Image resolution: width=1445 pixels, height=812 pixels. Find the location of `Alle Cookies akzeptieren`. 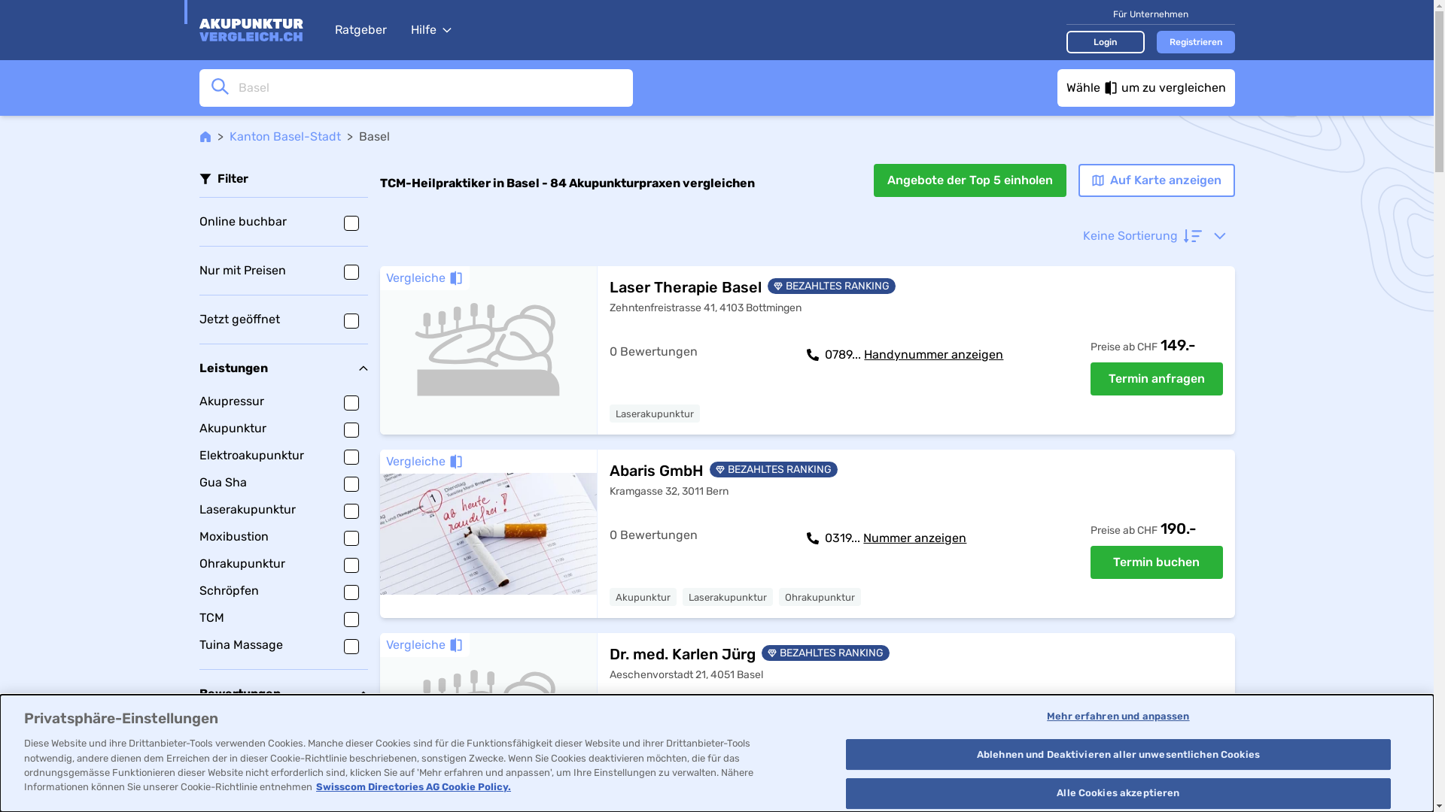

Alle Cookies akzeptieren is located at coordinates (1118, 793).